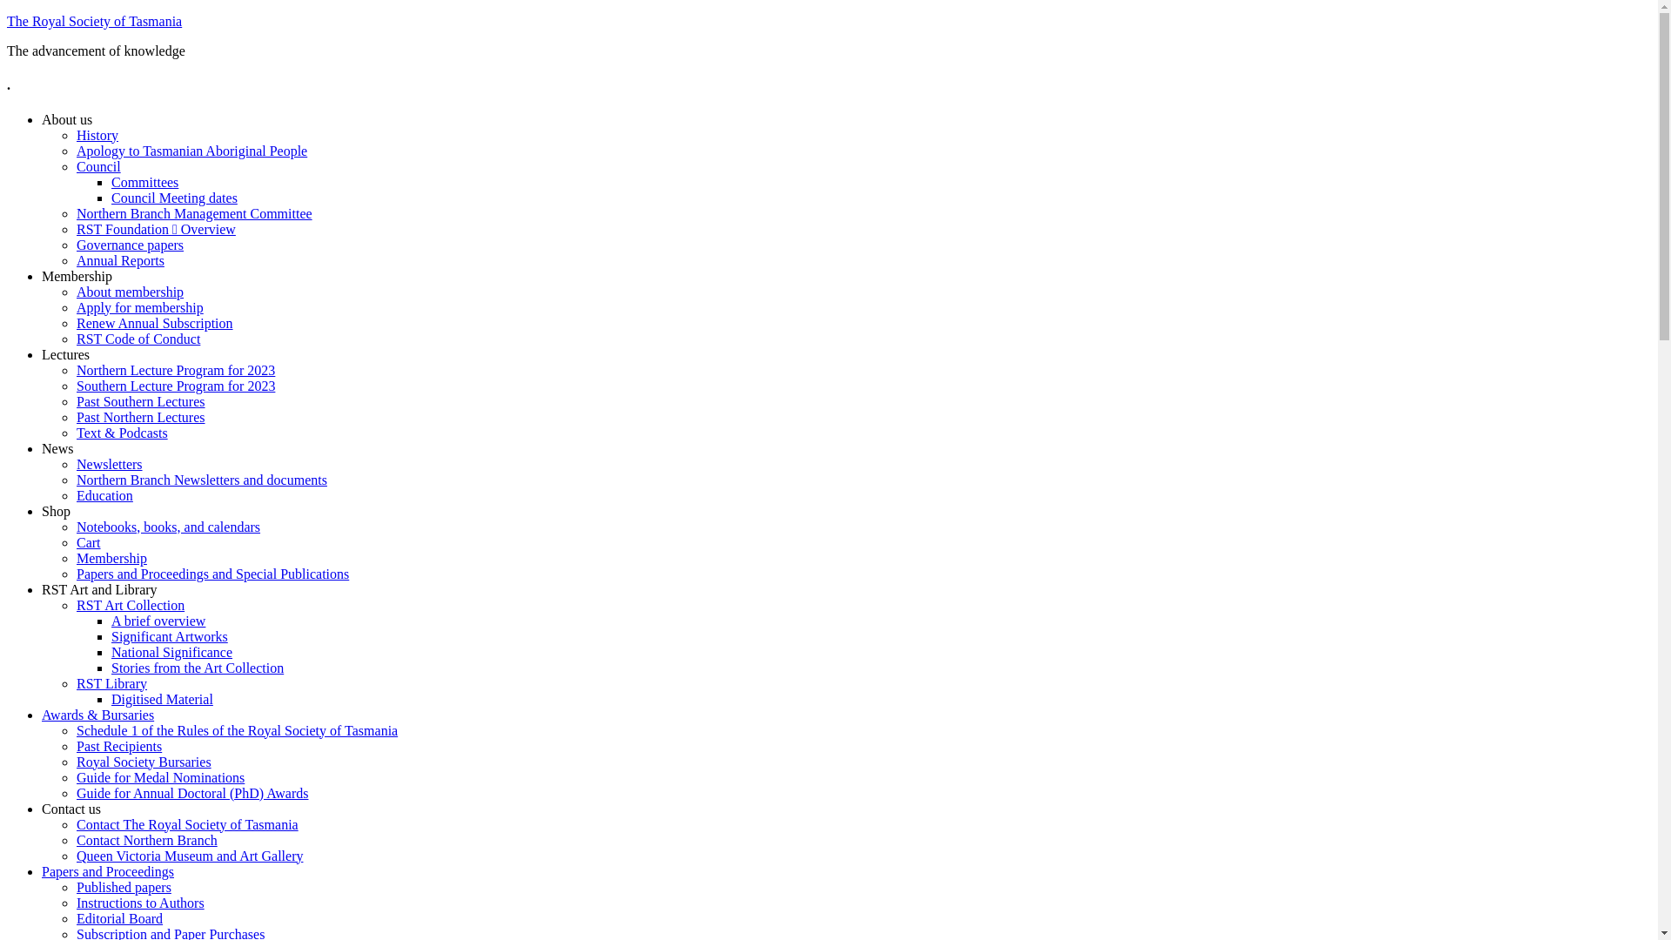  Describe the element at coordinates (144, 762) in the screenshot. I see `Royal Society Bursaries` at that location.